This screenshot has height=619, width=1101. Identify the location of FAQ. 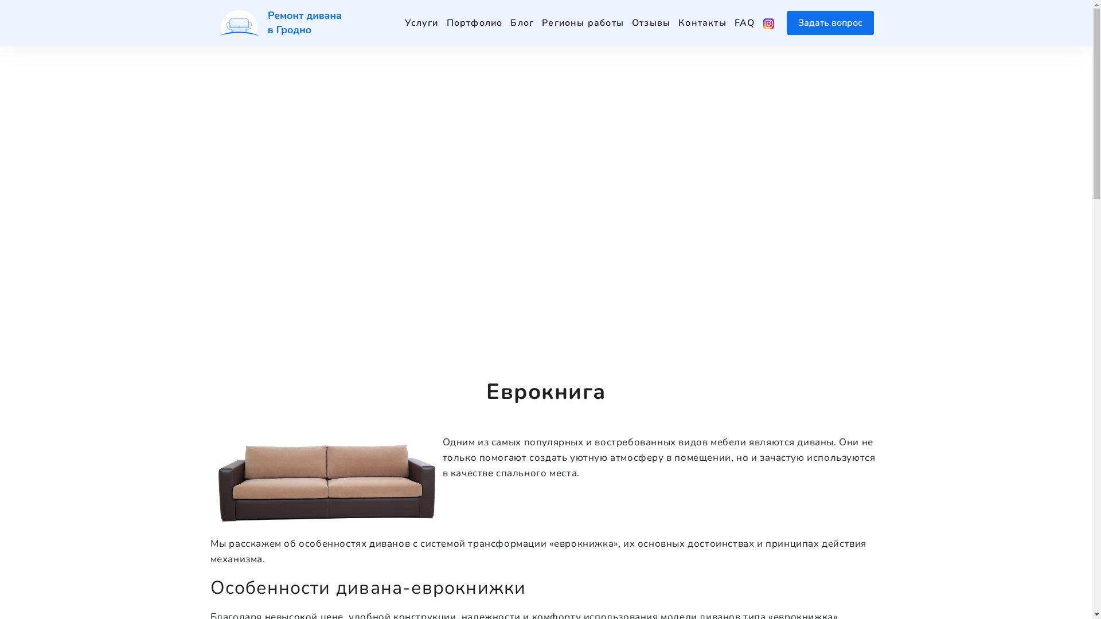
(745, 23).